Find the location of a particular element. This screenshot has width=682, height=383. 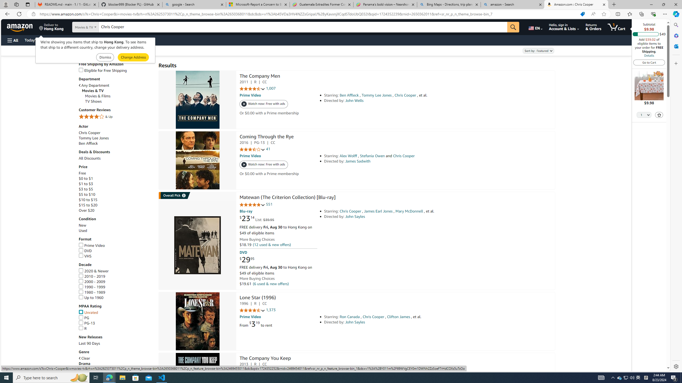

2010 - 2019 is located at coordinates (116, 277).